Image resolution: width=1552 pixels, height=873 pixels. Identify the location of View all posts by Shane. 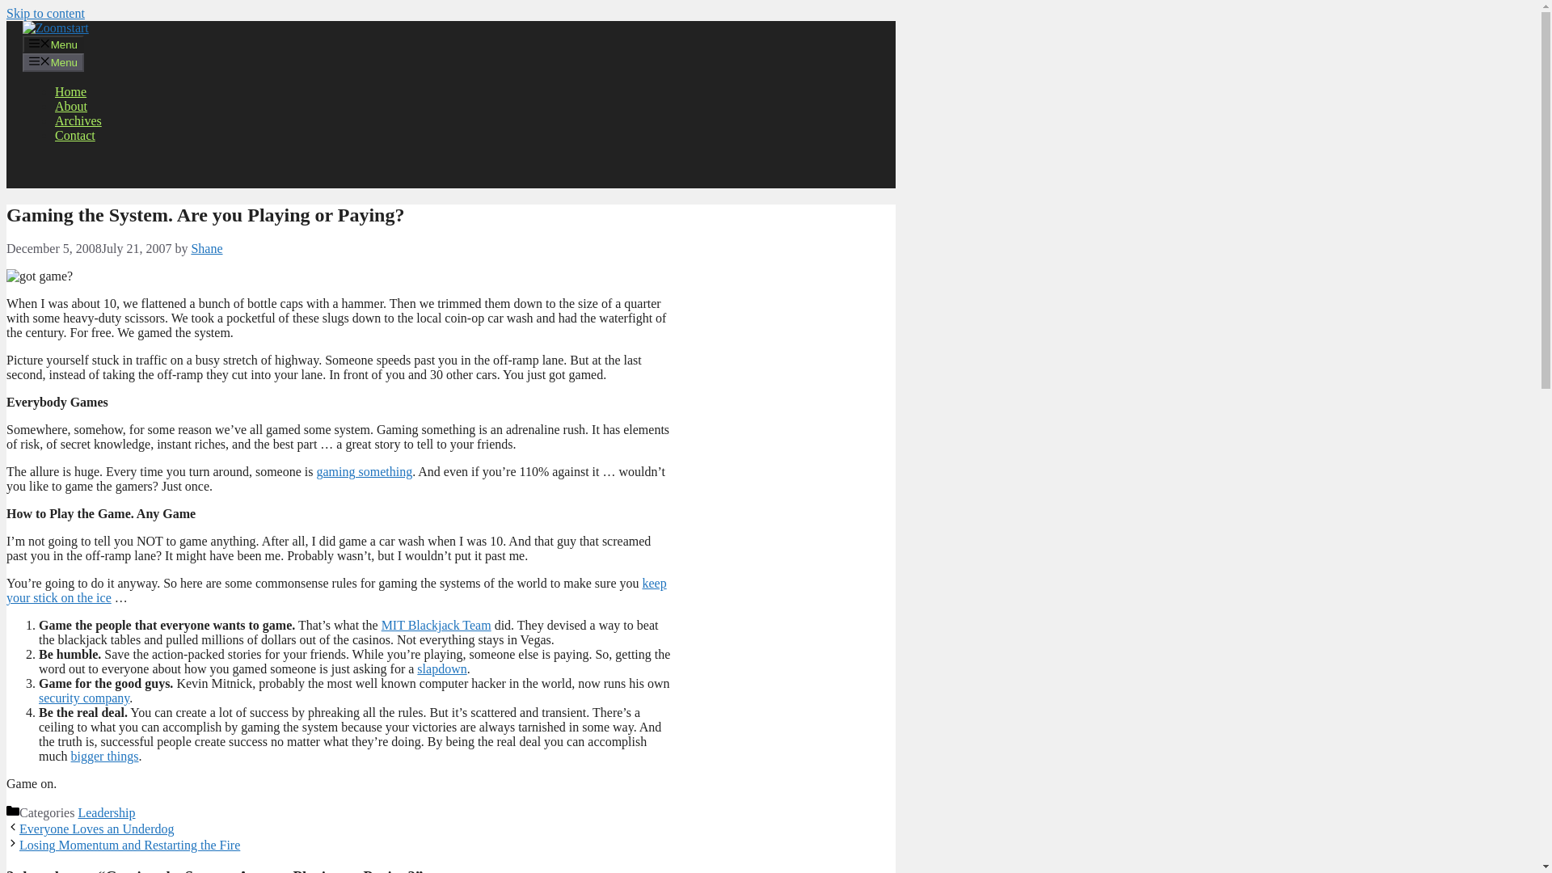
(206, 249).